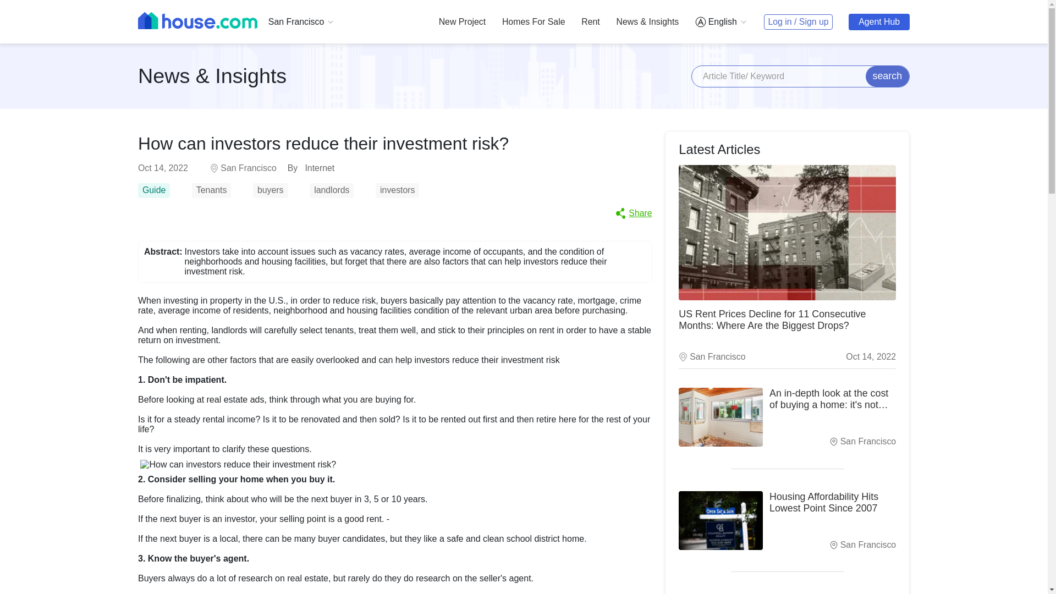  Describe the element at coordinates (533, 22) in the screenshot. I see `Homes For Sale` at that location.